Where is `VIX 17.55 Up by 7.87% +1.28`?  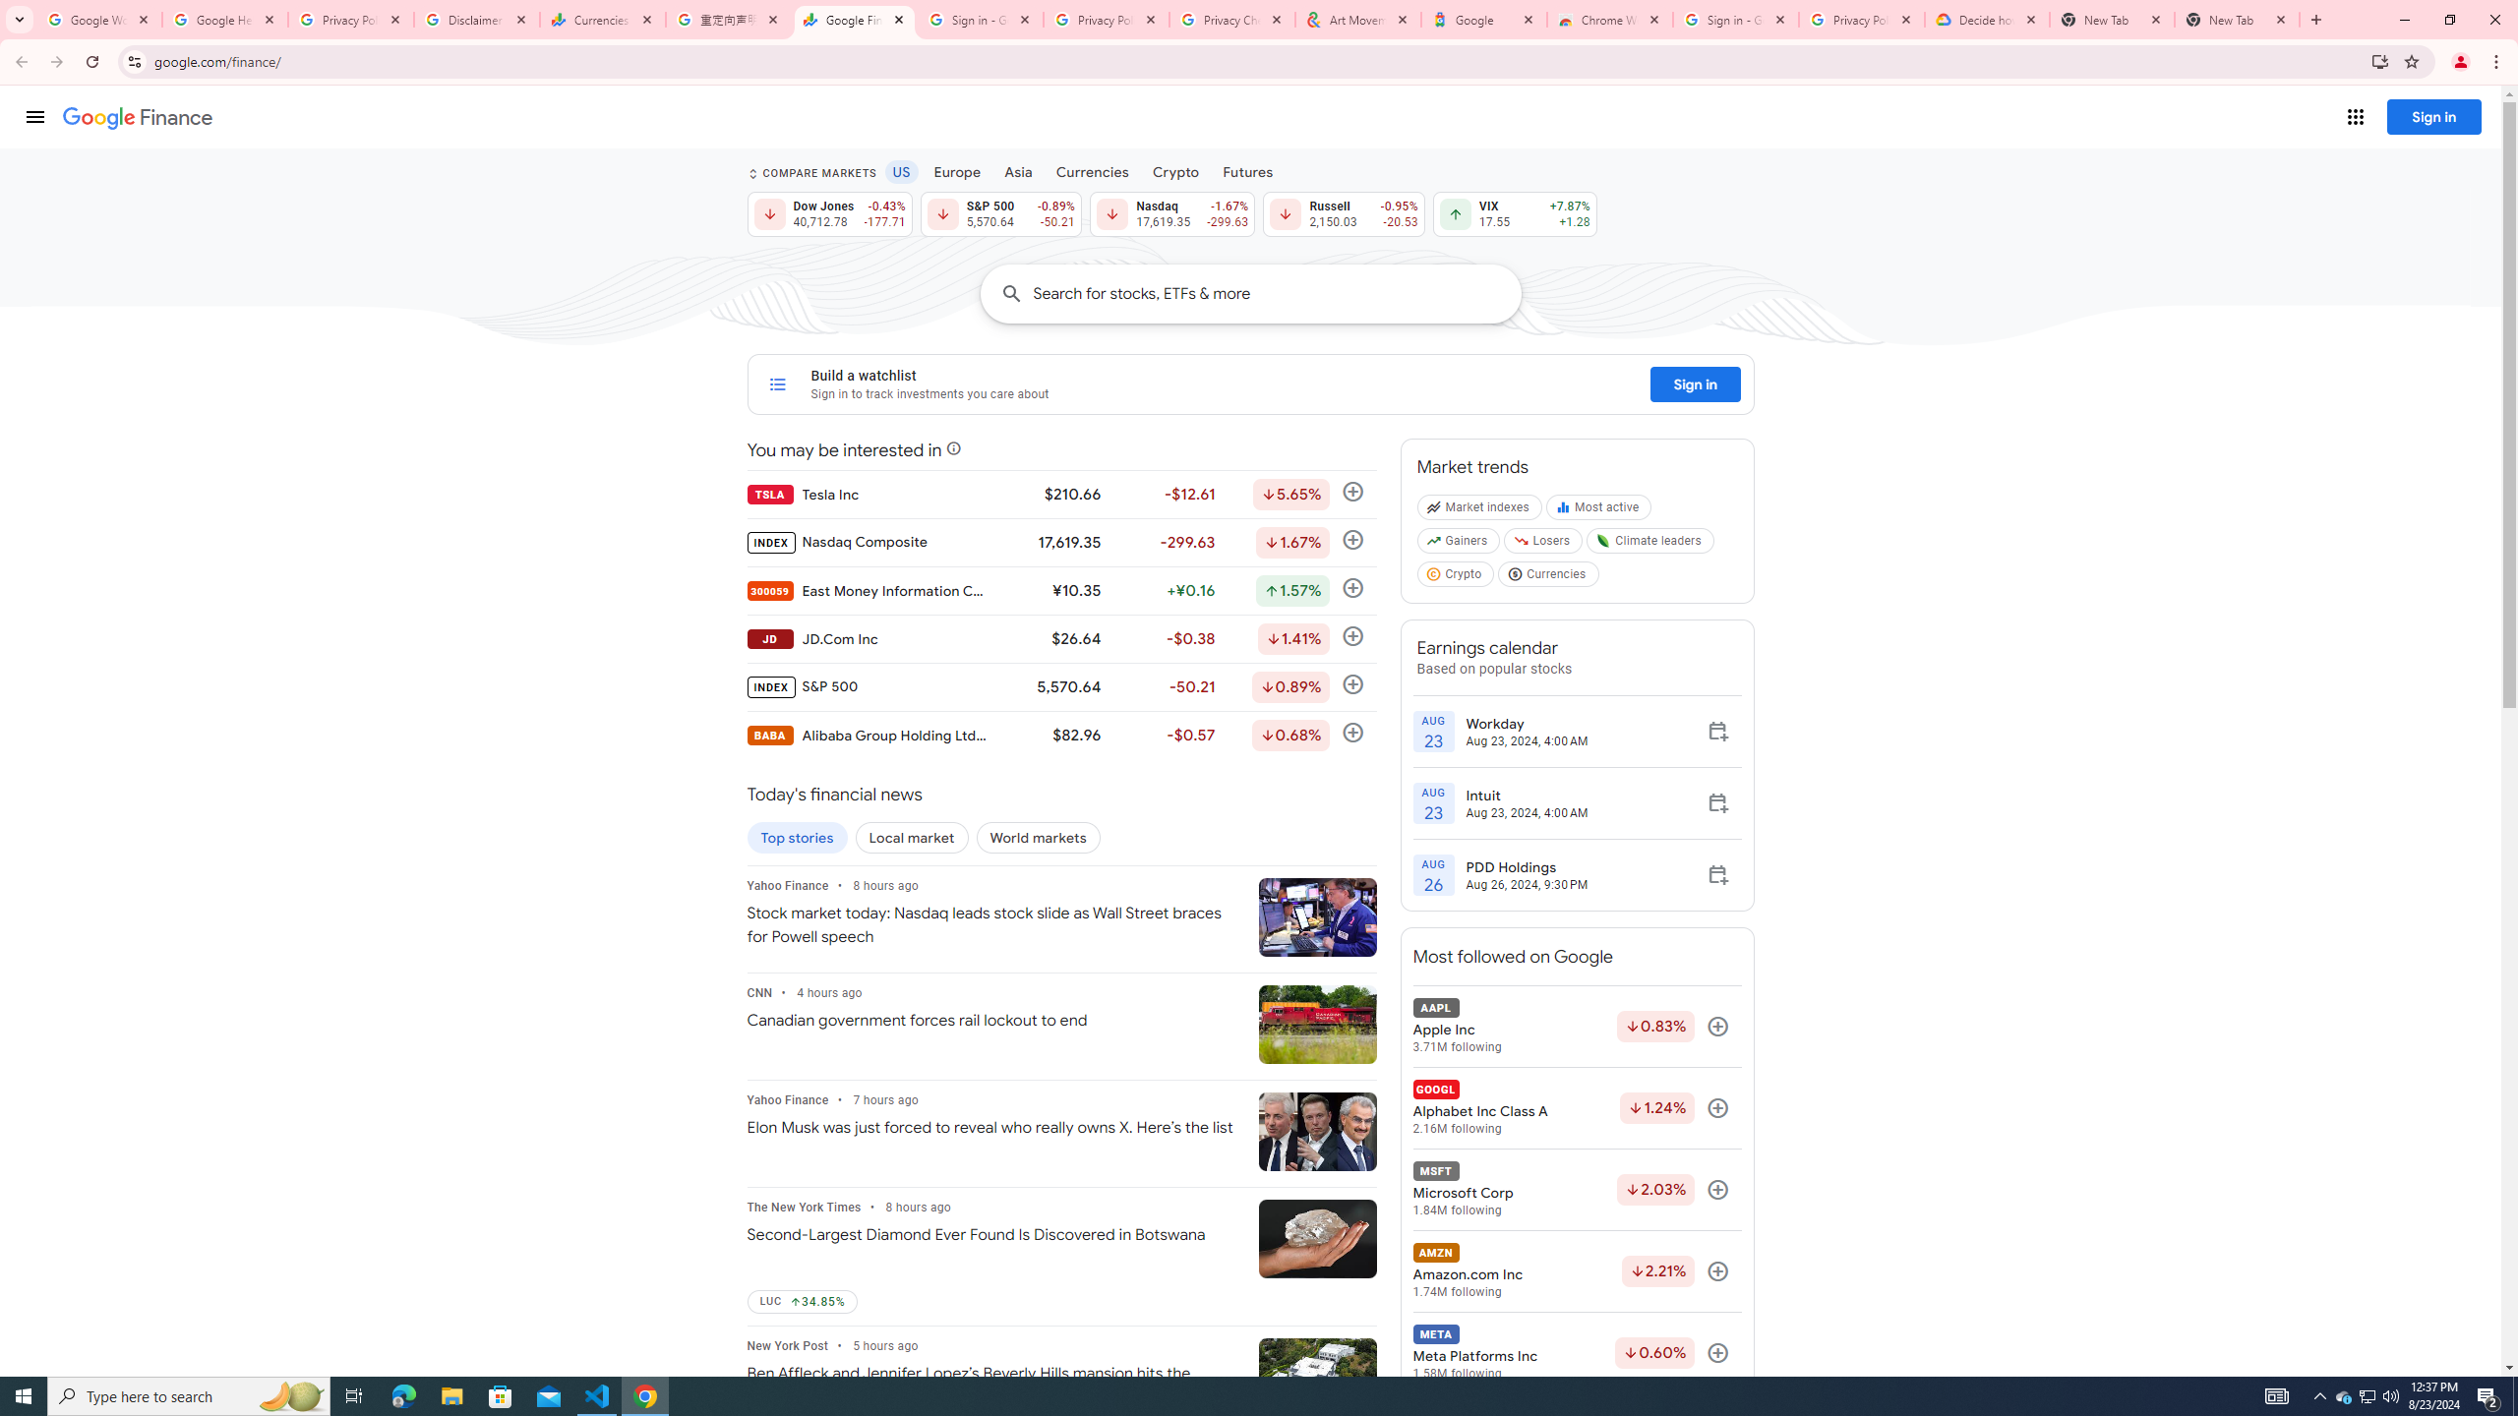
VIX 17.55 Up by 7.87% +1.28 is located at coordinates (1515, 213).